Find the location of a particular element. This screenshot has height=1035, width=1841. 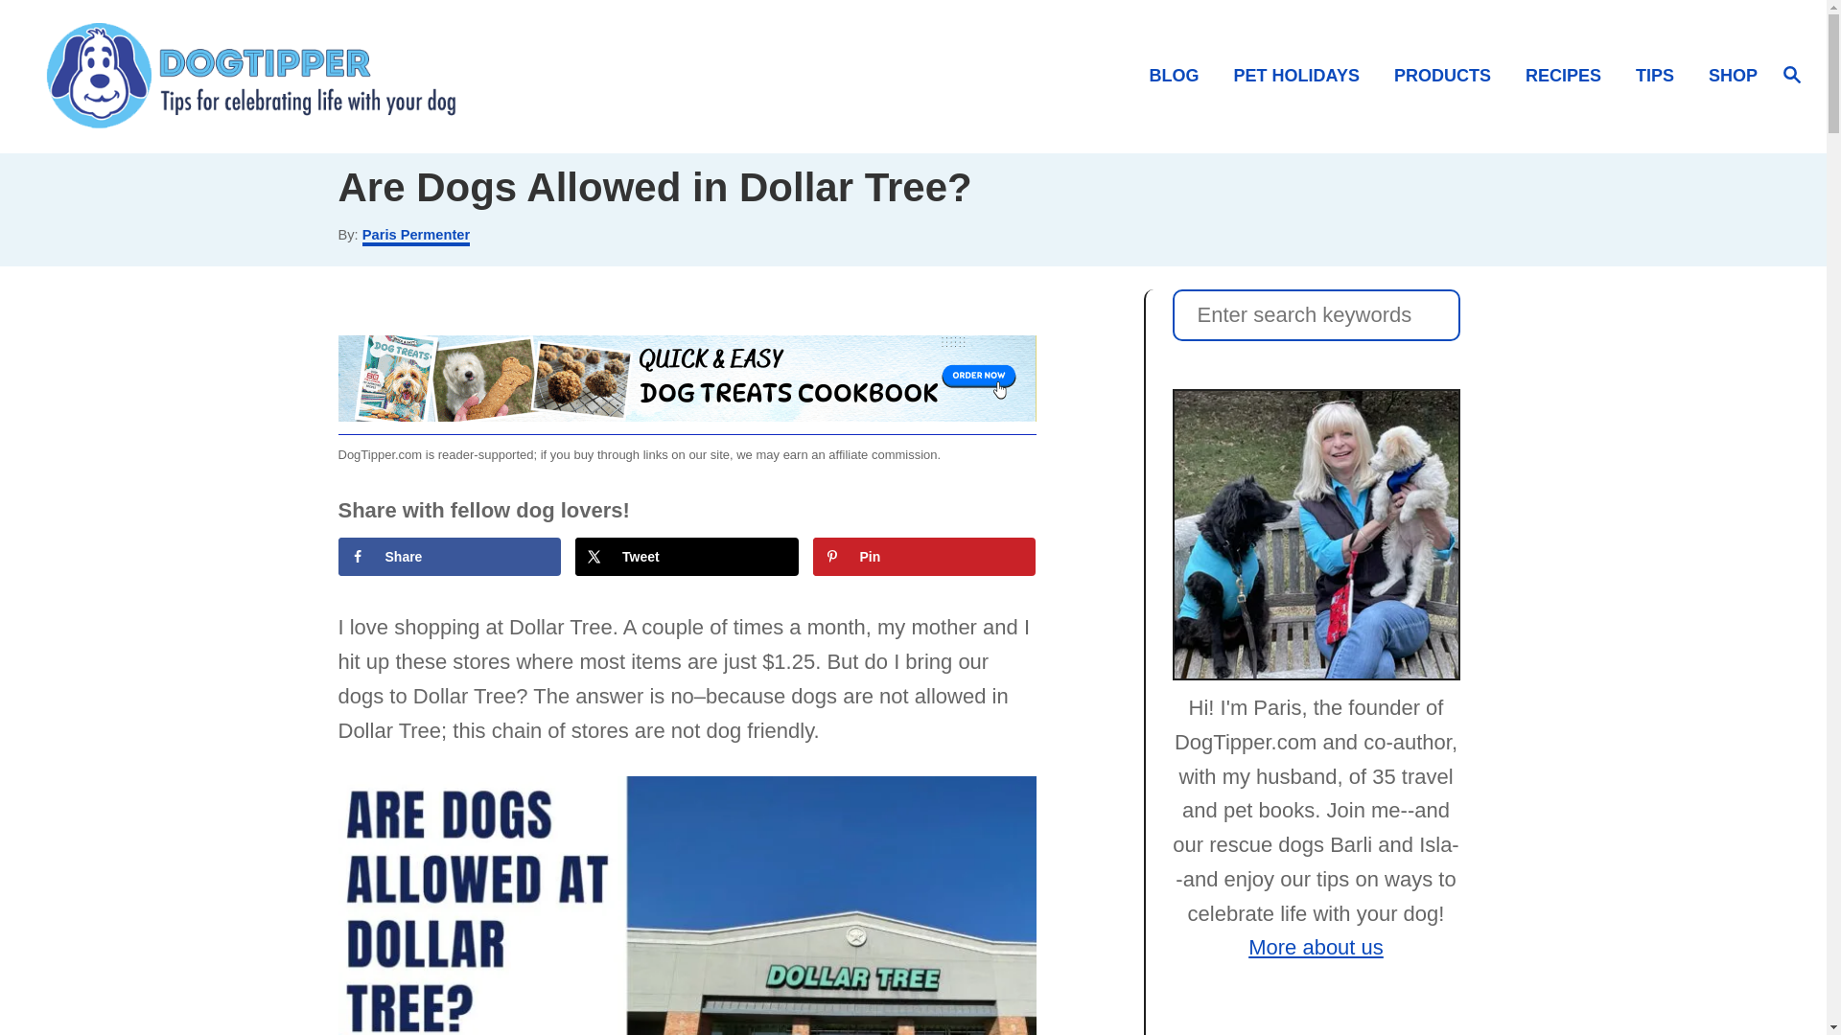

Share on Facebook is located at coordinates (449, 556).